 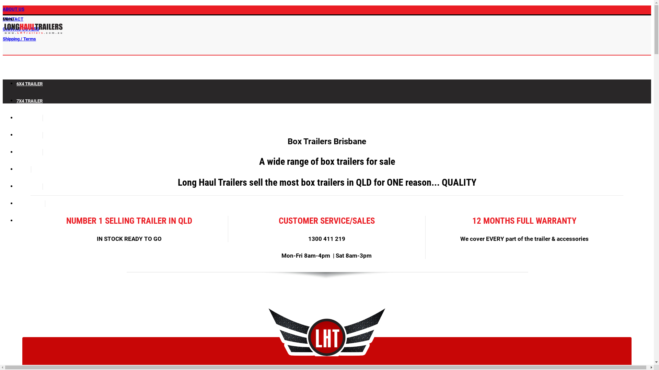 I want to click on ABOUT US, so click(x=14, y=11).